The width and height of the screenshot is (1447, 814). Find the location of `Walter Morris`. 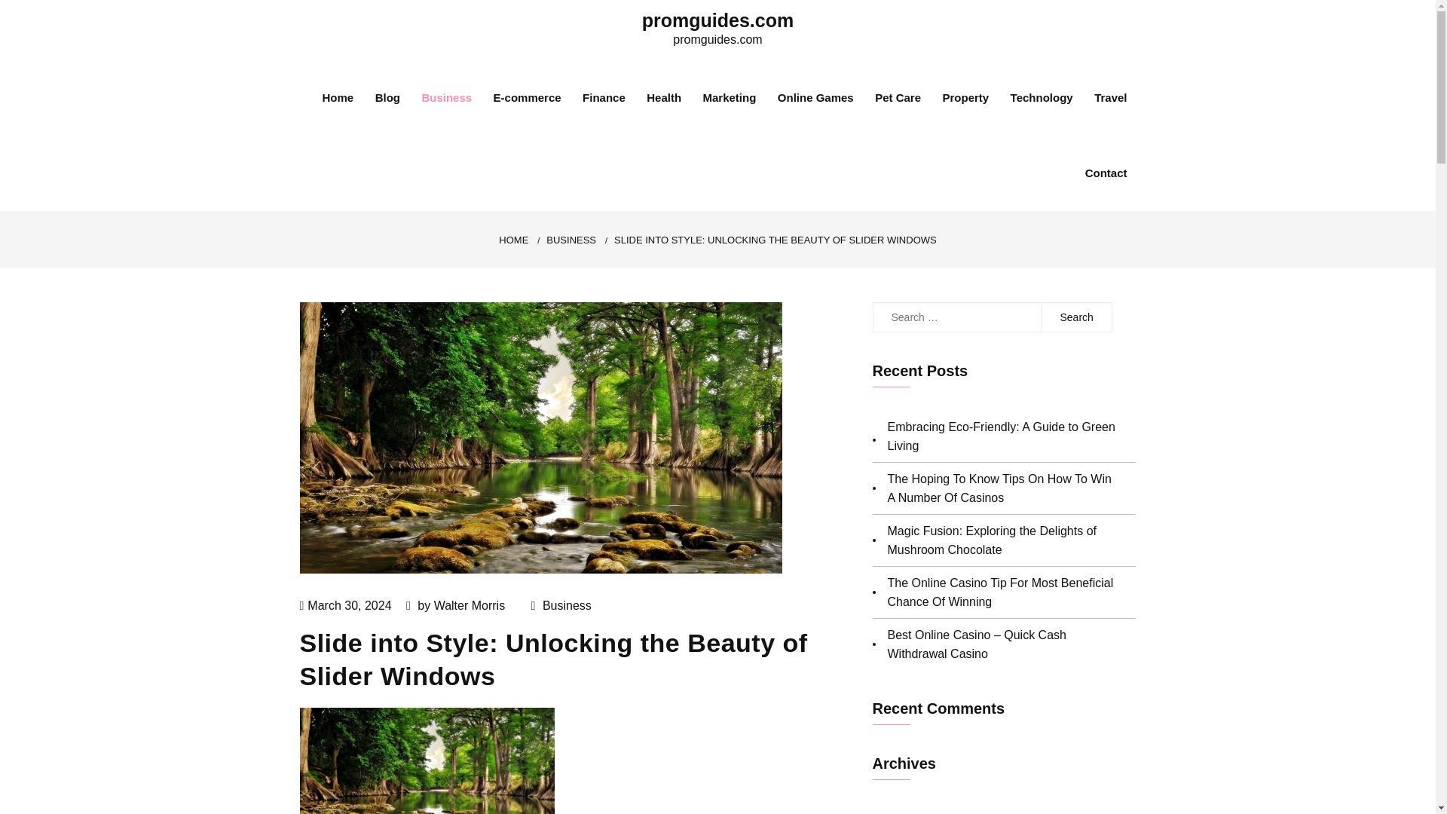

Walter Morris is located at coordinates (470, 605).